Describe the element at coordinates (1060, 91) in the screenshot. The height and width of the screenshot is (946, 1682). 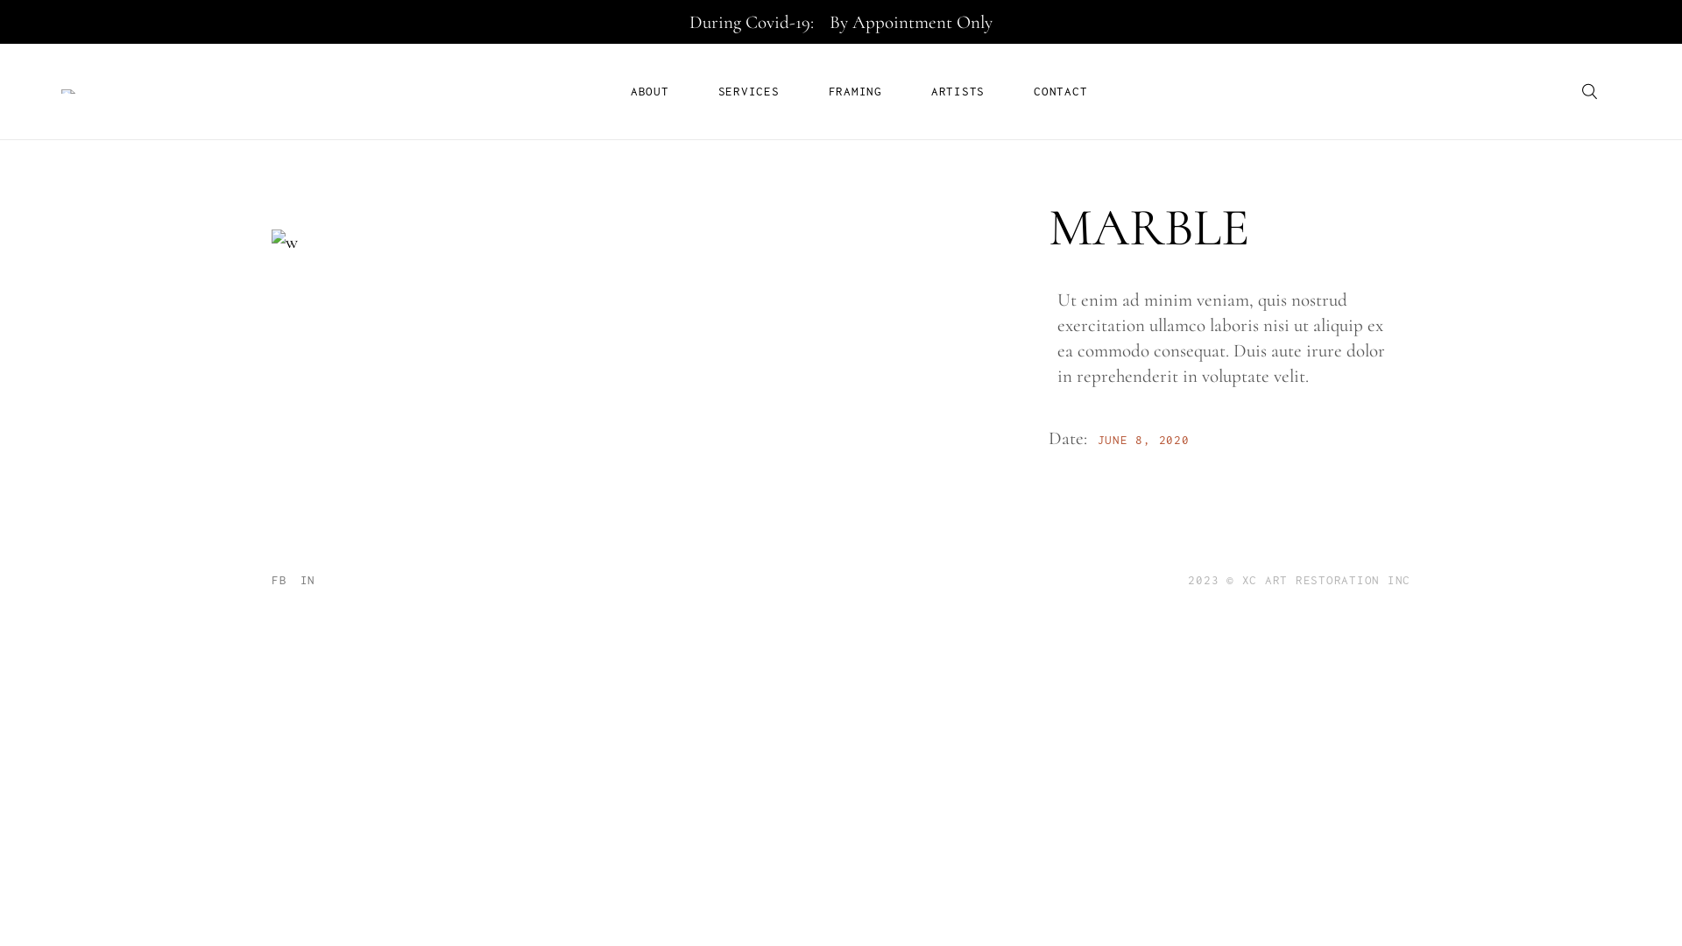
I see `CONTACT` at that location.